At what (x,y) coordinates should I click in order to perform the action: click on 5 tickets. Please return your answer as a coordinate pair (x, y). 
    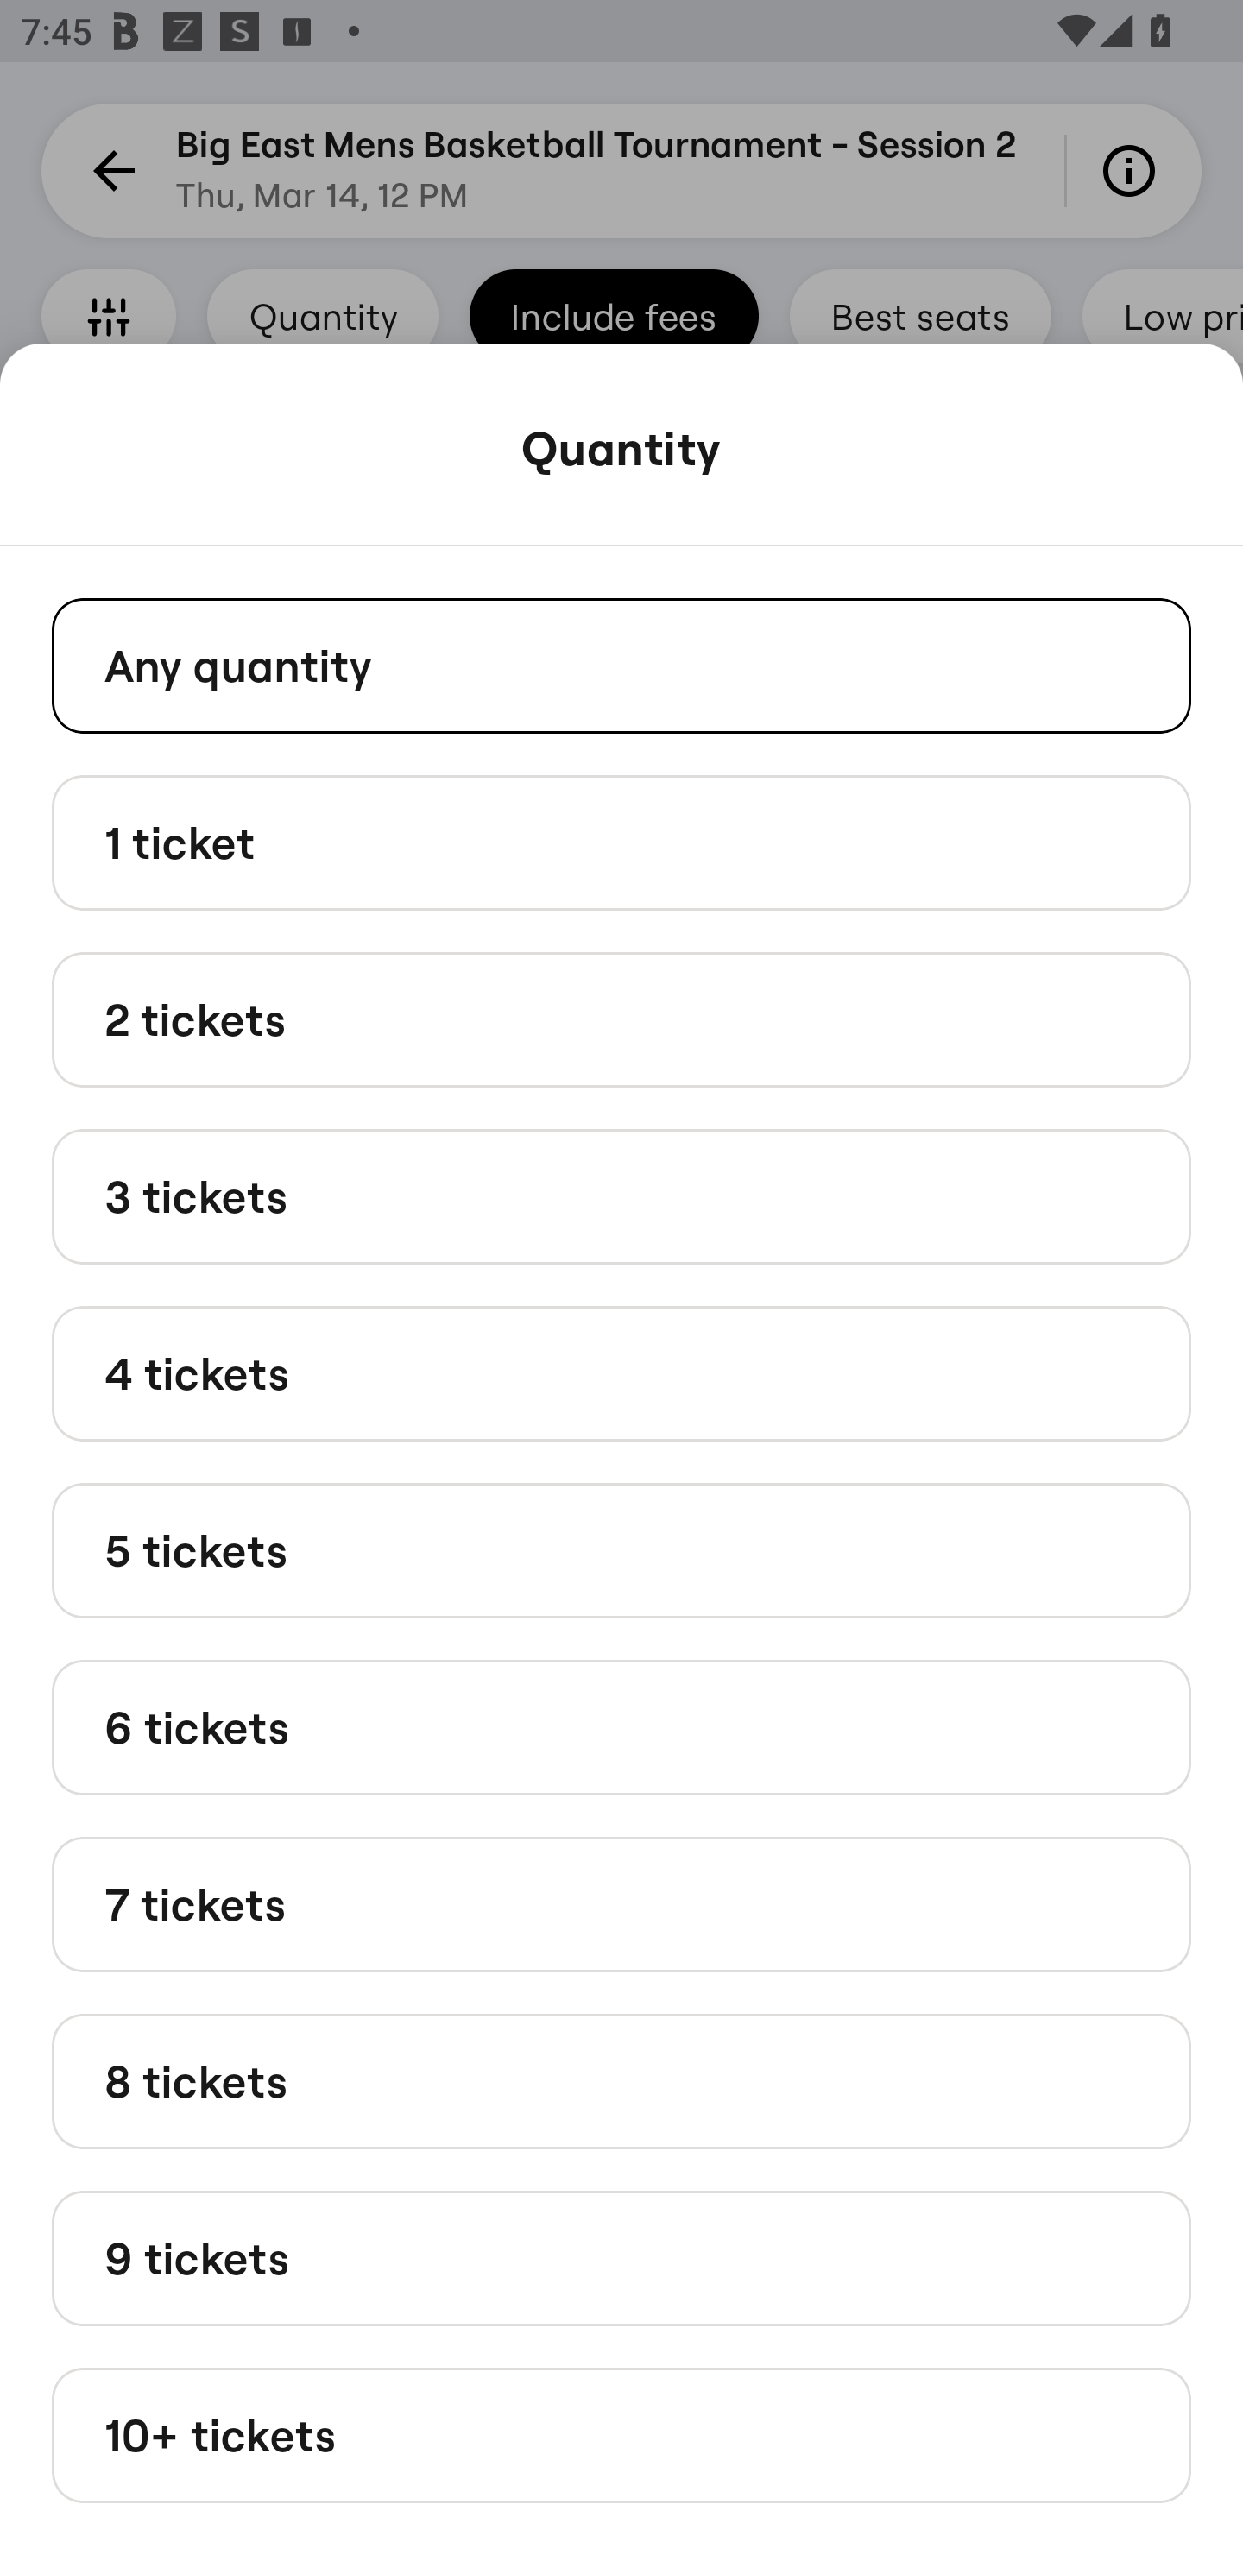
    Looking at the image, I should click on (621, 1549).